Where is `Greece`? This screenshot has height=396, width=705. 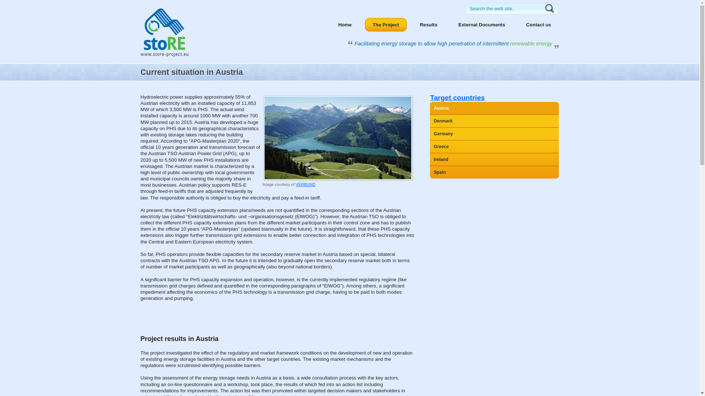 Greece is located at coordinates (494, 147).